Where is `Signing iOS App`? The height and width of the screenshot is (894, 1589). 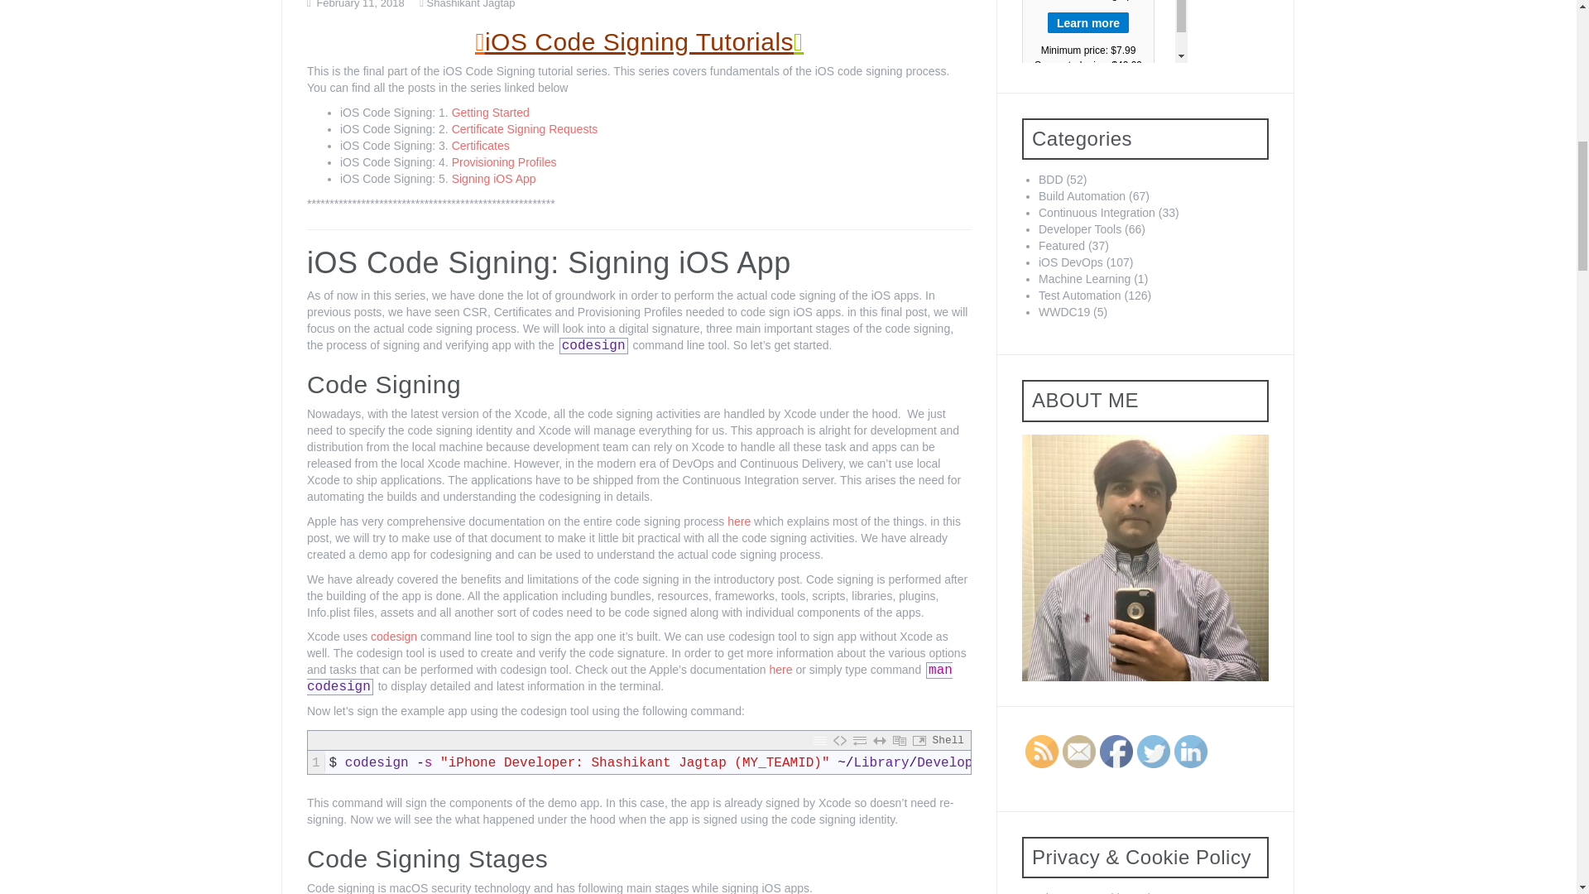 Signing iOS App is located at coordinates (493, 179).